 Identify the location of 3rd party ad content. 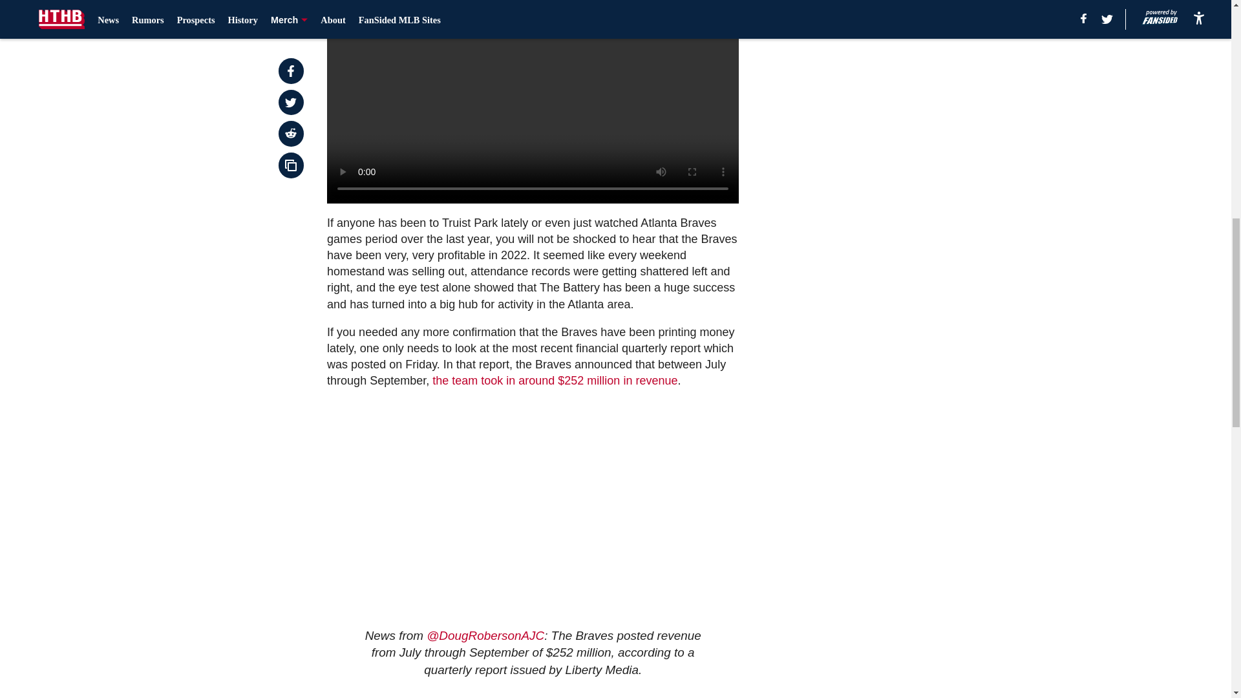
(857, 239).